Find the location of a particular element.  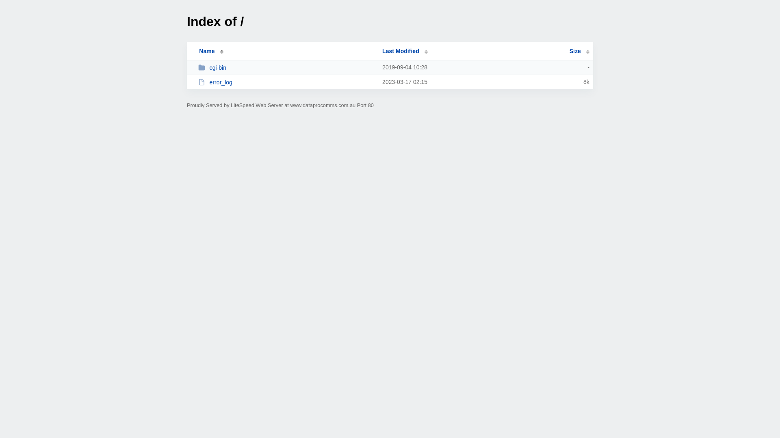

Last Modified is located at coordinates (405, 51).